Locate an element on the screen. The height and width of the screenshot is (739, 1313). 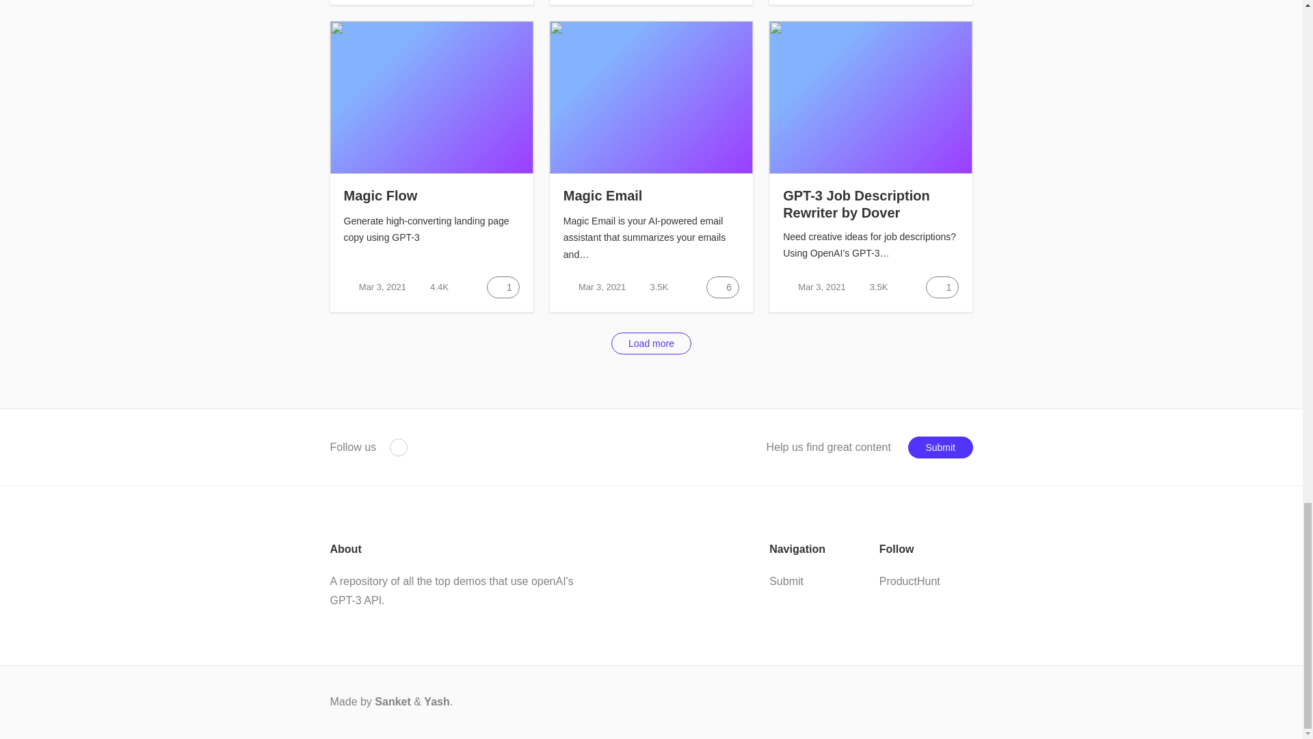
ProductHunt is located at coordinates (398, 448).